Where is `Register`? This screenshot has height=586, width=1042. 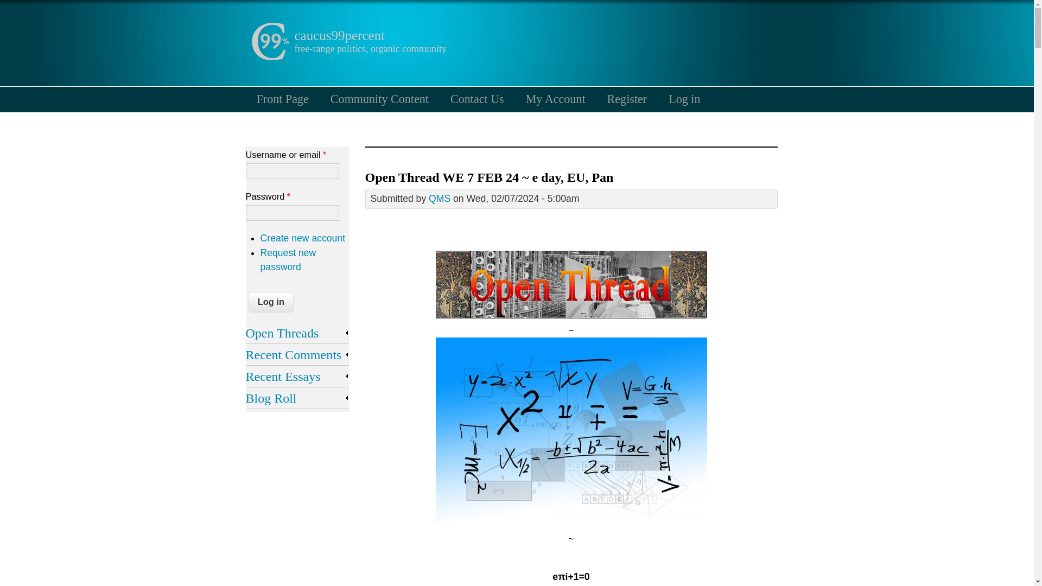 Register is located at coordinates (627, 99).